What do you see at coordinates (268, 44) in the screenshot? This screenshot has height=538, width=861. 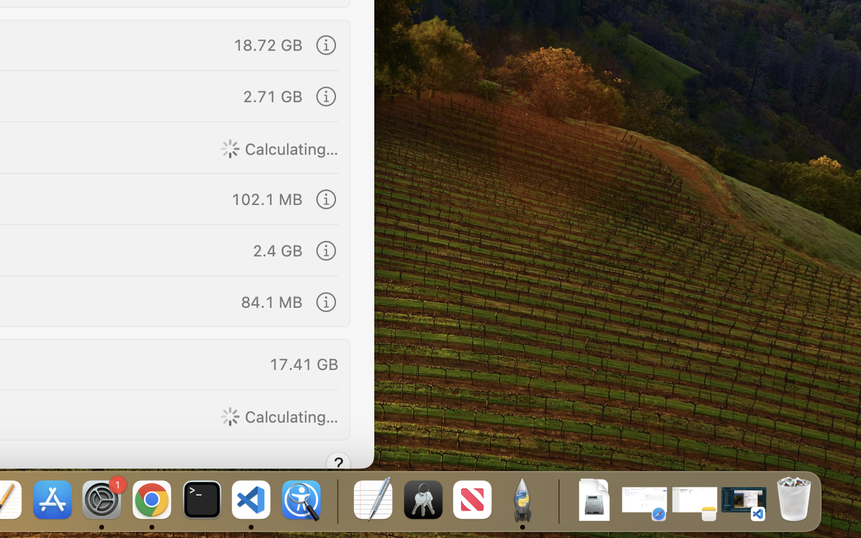 I see `18.72 GB` at bounding box center [268, 44].